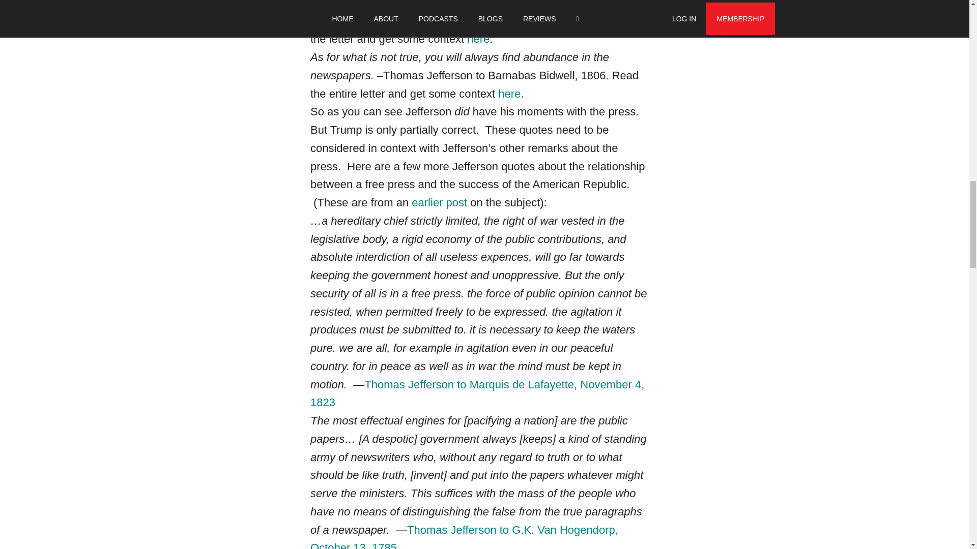 This screenshot has width=977, height=549. What do you see at coordinates (464, 536) in the screenshot?
I see `Thomas Jefferson to G.K. Van Hogendorp, October 13, 1785` at bounding box center [464, 536].